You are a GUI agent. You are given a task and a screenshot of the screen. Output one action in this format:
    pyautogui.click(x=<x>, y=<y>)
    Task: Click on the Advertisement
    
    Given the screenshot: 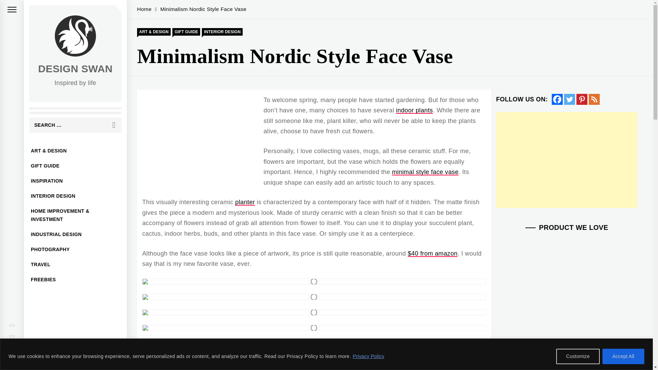 What is the action you would take?
    pyautogui.click(x=567, y=160)
    